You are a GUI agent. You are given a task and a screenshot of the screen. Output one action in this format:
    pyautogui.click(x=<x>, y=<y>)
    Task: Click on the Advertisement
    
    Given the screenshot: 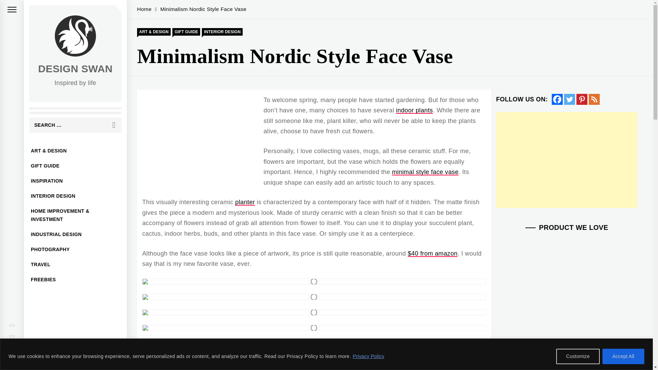 What is the action you would take?
    pyautogui.click(x=567, y=160)
    